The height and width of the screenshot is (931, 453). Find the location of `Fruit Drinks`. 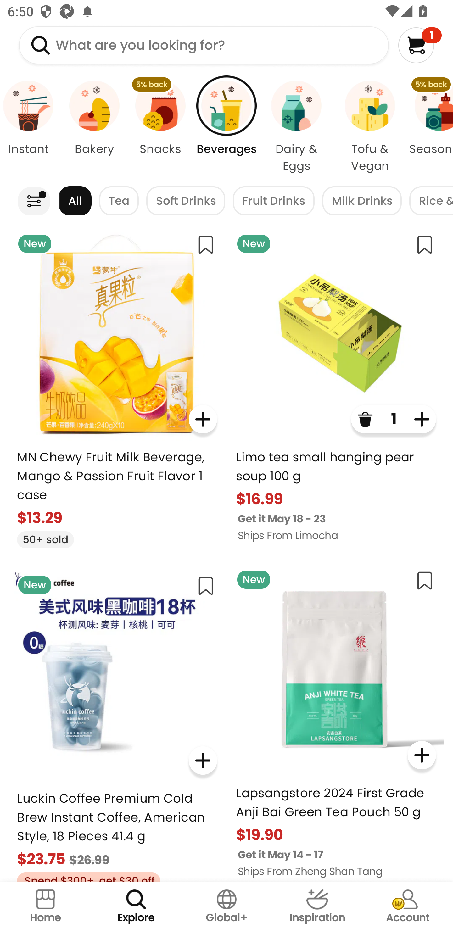

Fruit Drinks is located at coordinates (274, 201).